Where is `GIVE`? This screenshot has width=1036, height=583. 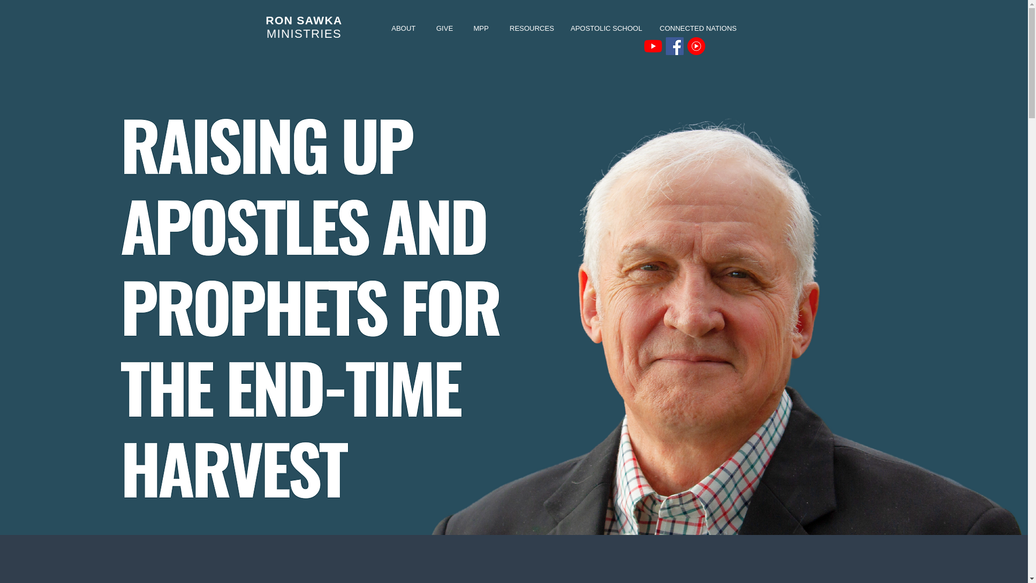
GIVE is located at coordinates (444, 28).